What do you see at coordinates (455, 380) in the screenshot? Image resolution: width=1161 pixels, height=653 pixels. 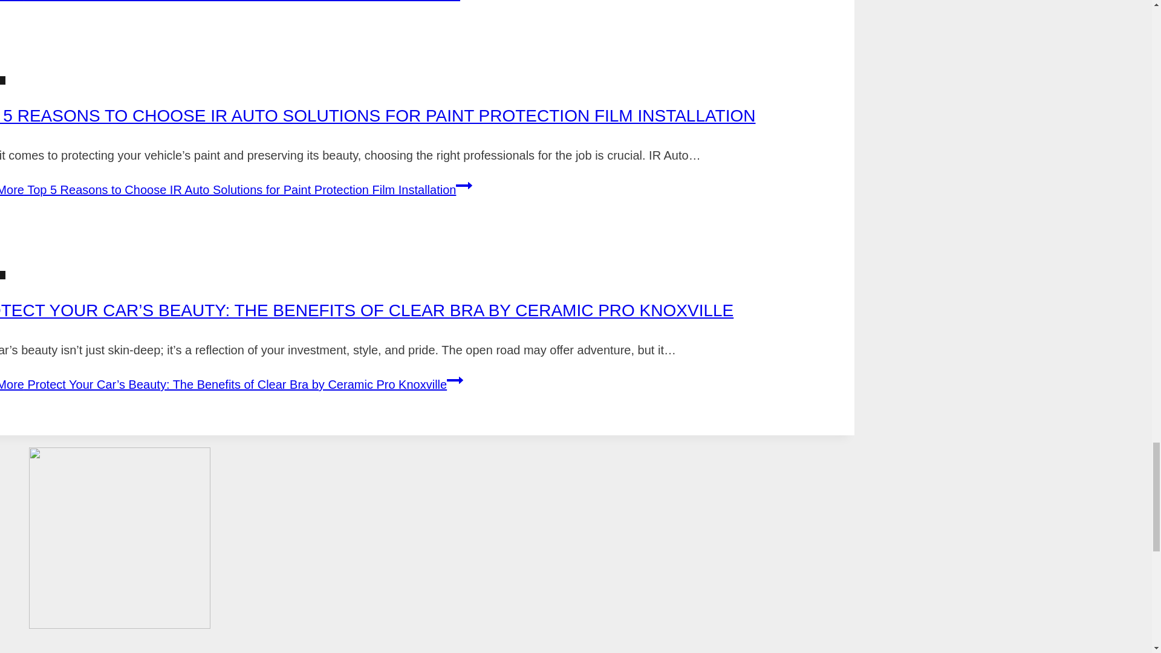 I see `Continue` at bounding box center [455, 380].